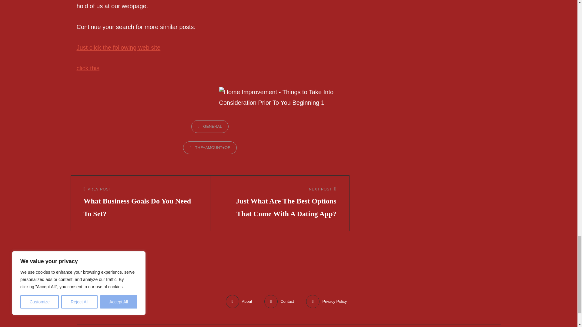 The width and height of the screenshot is (582, 327). I want to click on GENERAL, so click(210, 127).